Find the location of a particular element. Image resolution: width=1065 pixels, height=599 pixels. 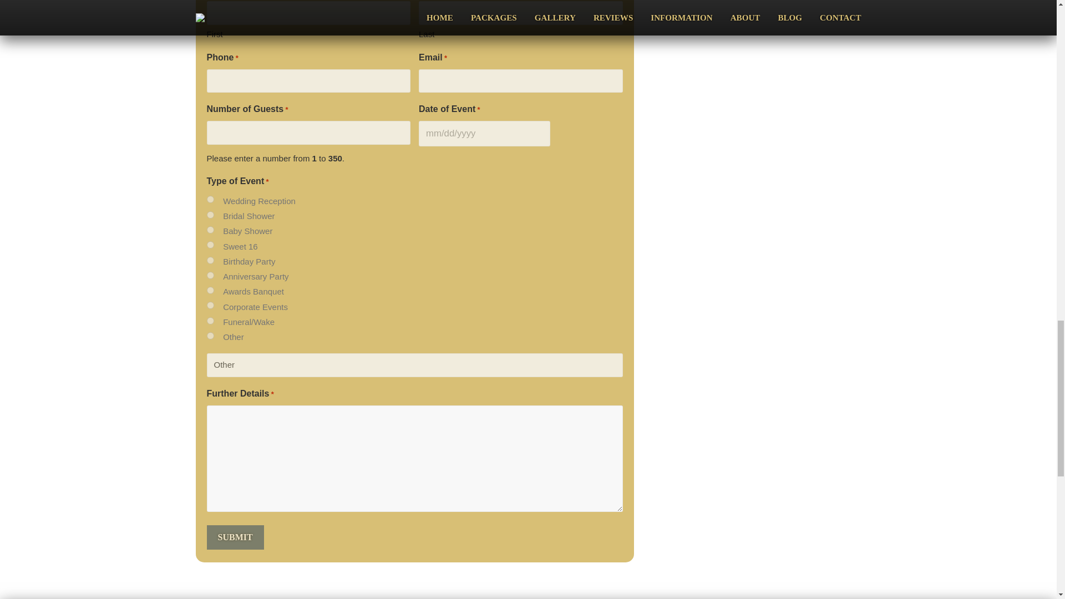

Sweet 16 is located at coordinates (210, 245).